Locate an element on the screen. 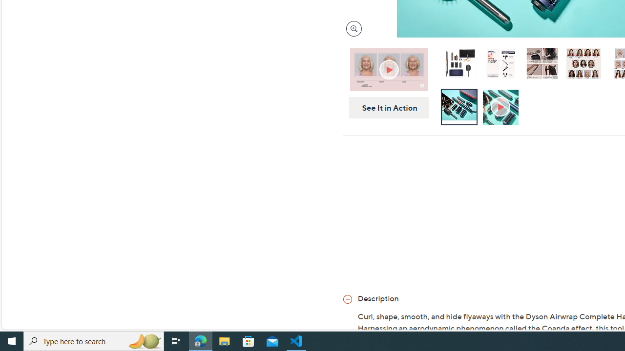 This screenshot has height=351, width=625. Microsoft Edge - 1 running window is located at coordinates (201, 341).